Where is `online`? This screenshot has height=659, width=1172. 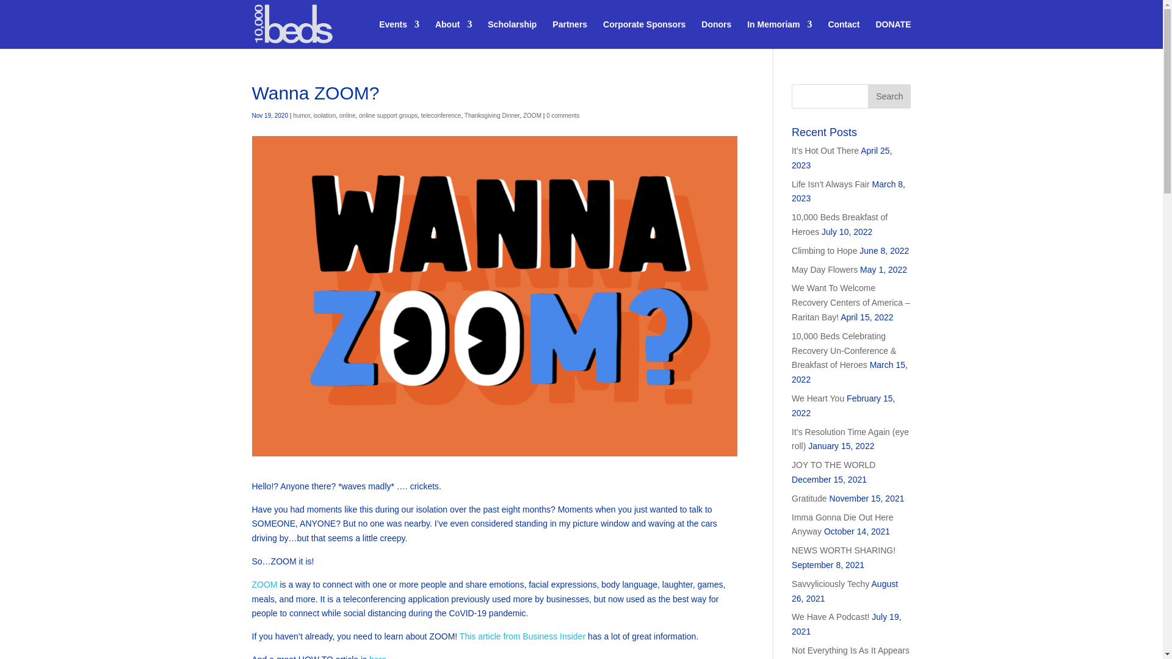 online is located at coordinates (348, 115).